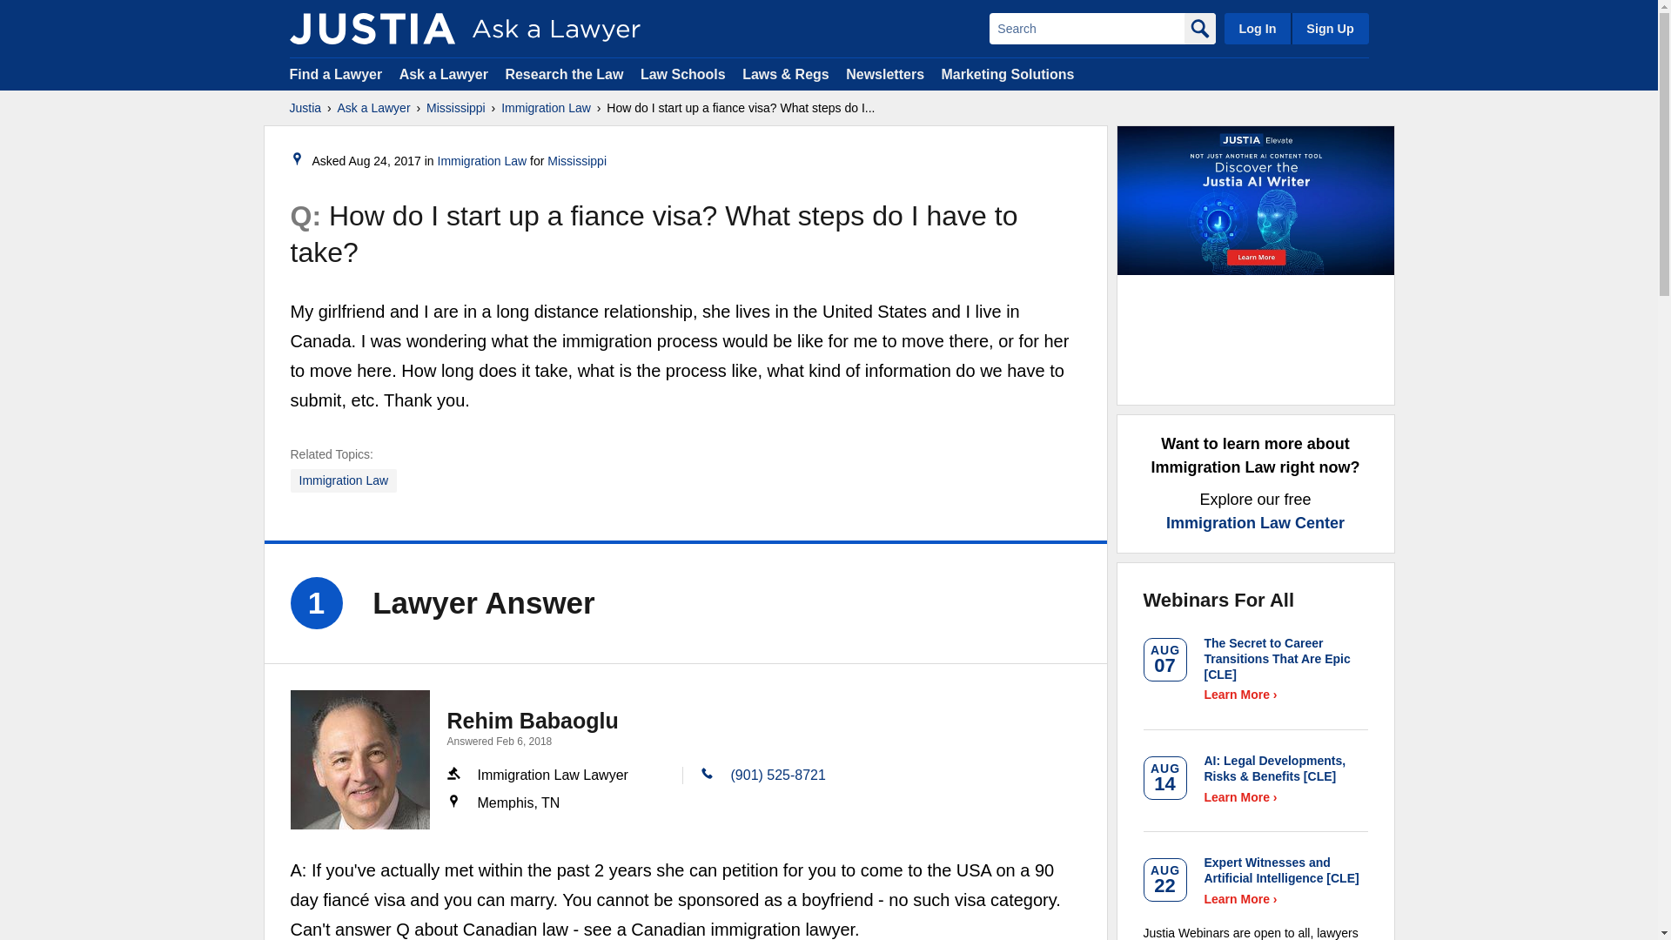 The image size is (1671, 940). What do you see at coordinates (482, 161) in the screenshot?
I see `Immigration Law` at bounding box center [482, 161].